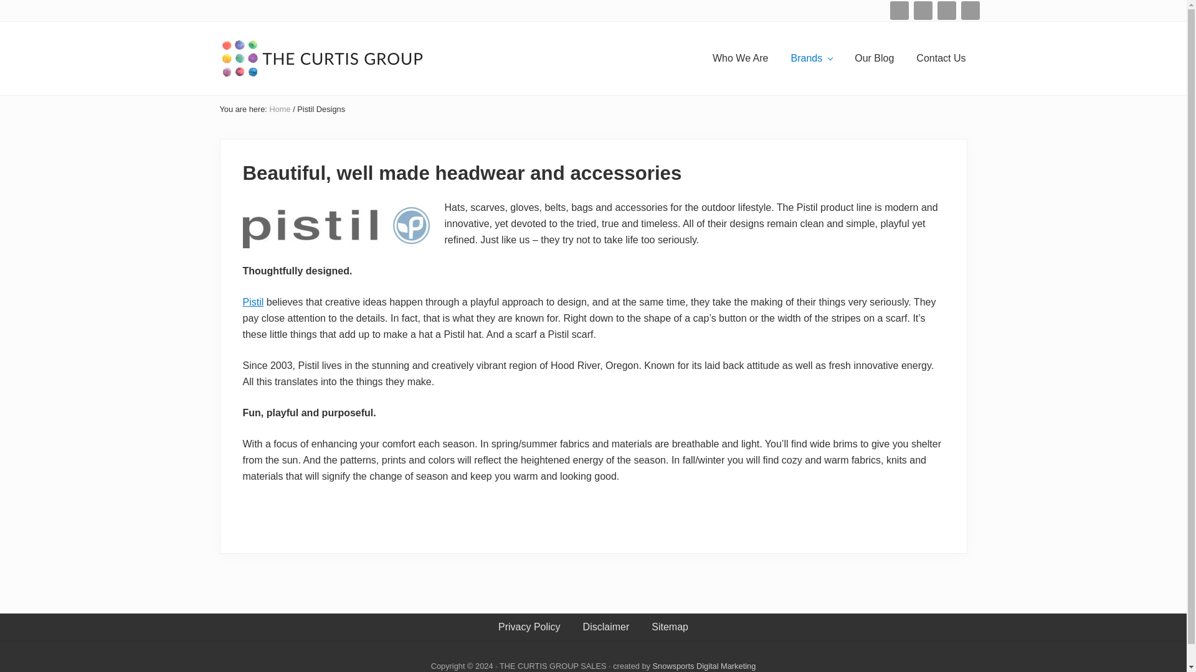  I want to click on Contact Us, so click(941, 58).